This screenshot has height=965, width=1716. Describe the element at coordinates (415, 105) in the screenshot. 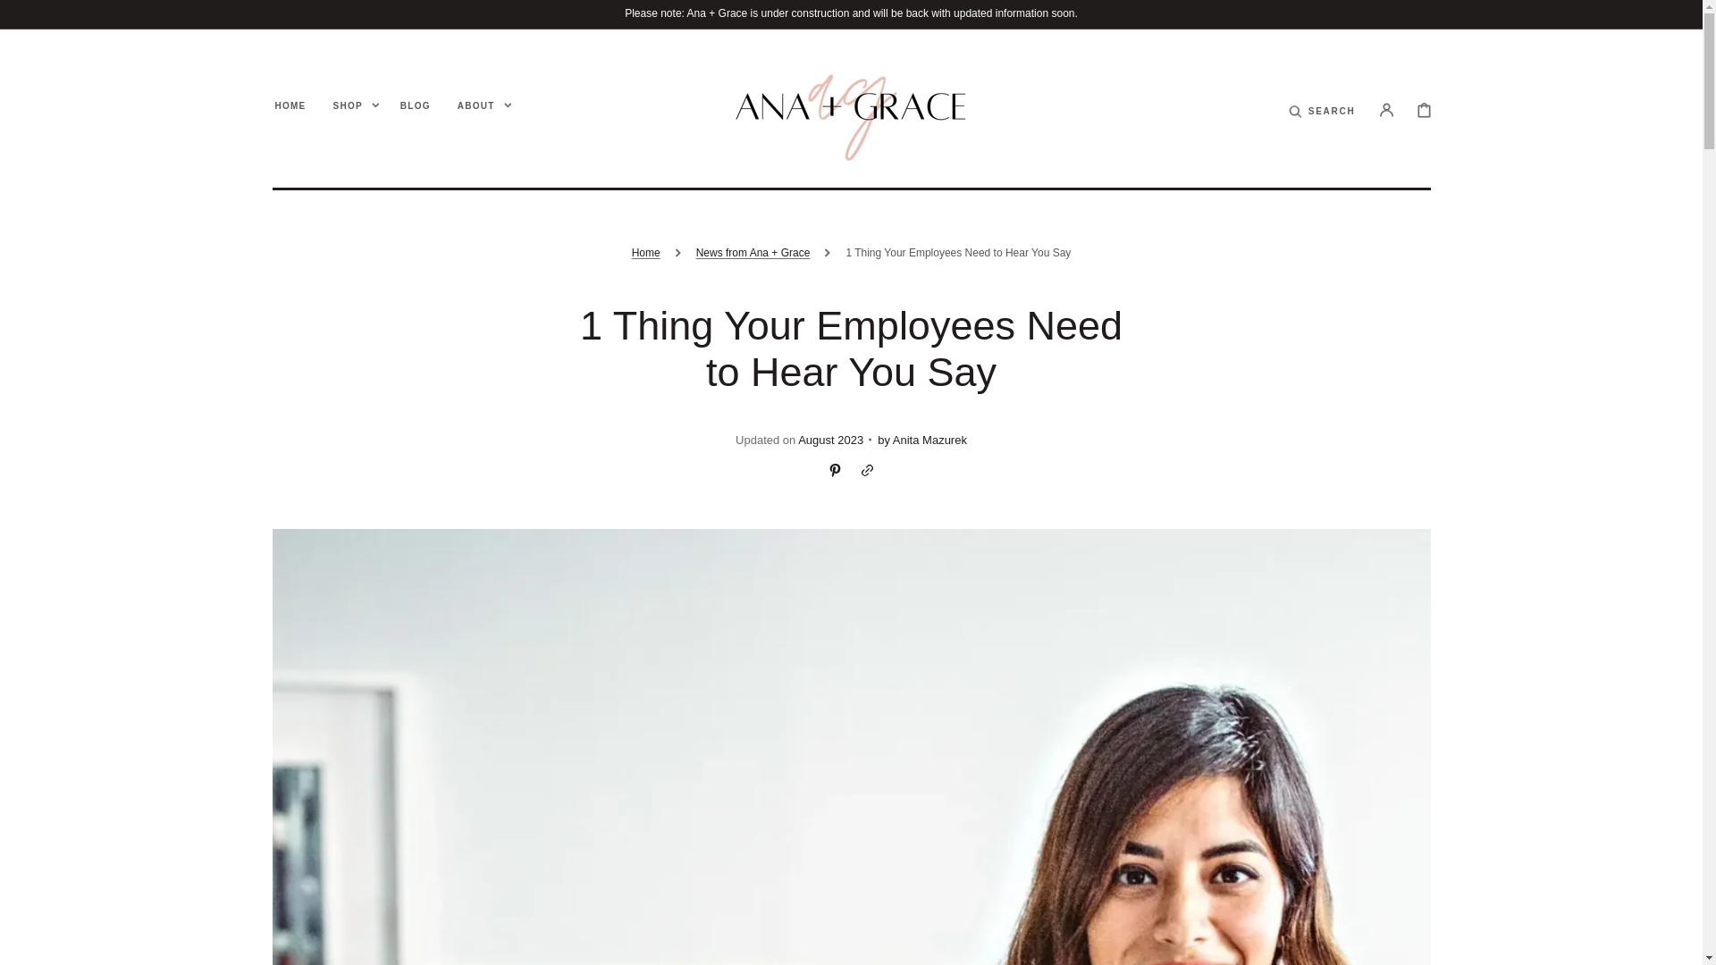

I see `Blog` at that location.